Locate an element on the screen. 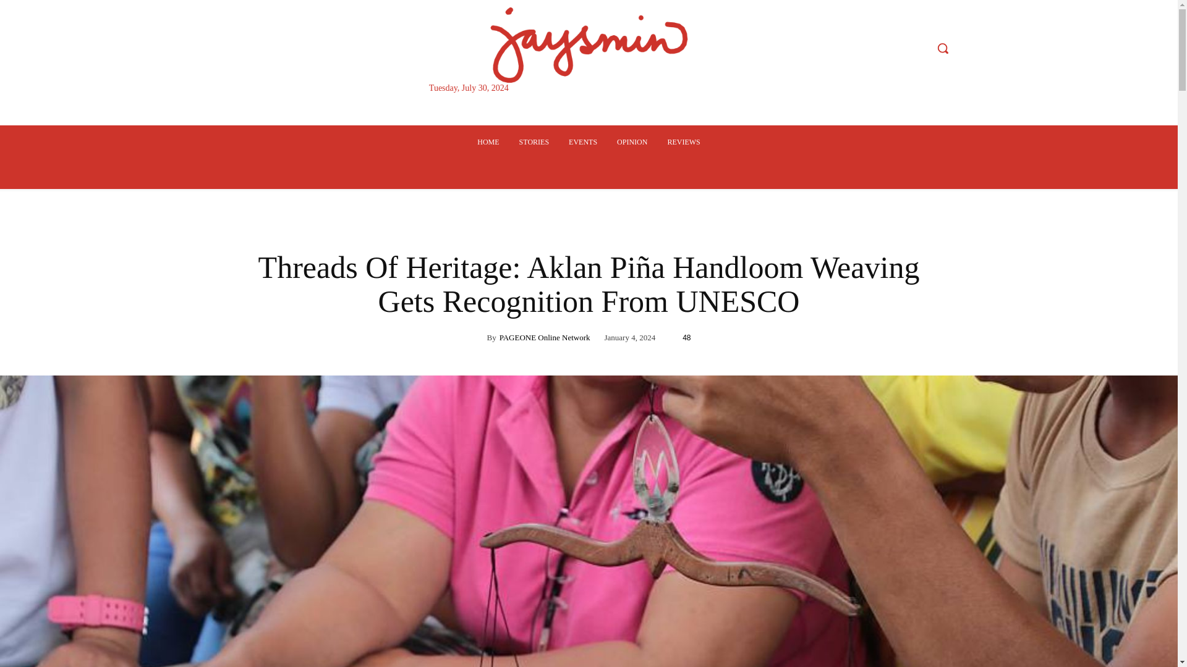 The image size is (1187, 667). OPINION is located at coordinates (632, 142).